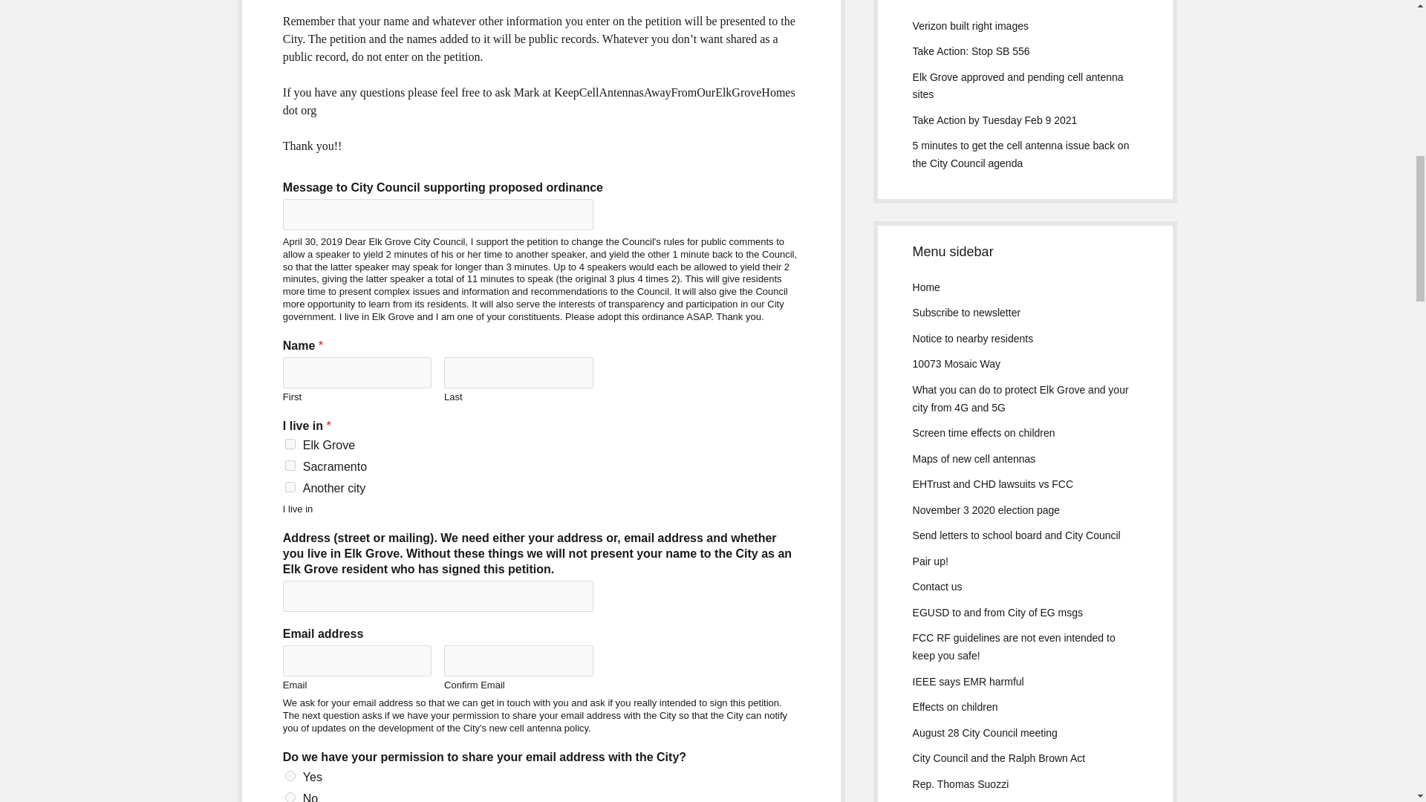  Describe the element at coordinates (290, 443) in the screenshot. I see `Elk Grove` at that location.